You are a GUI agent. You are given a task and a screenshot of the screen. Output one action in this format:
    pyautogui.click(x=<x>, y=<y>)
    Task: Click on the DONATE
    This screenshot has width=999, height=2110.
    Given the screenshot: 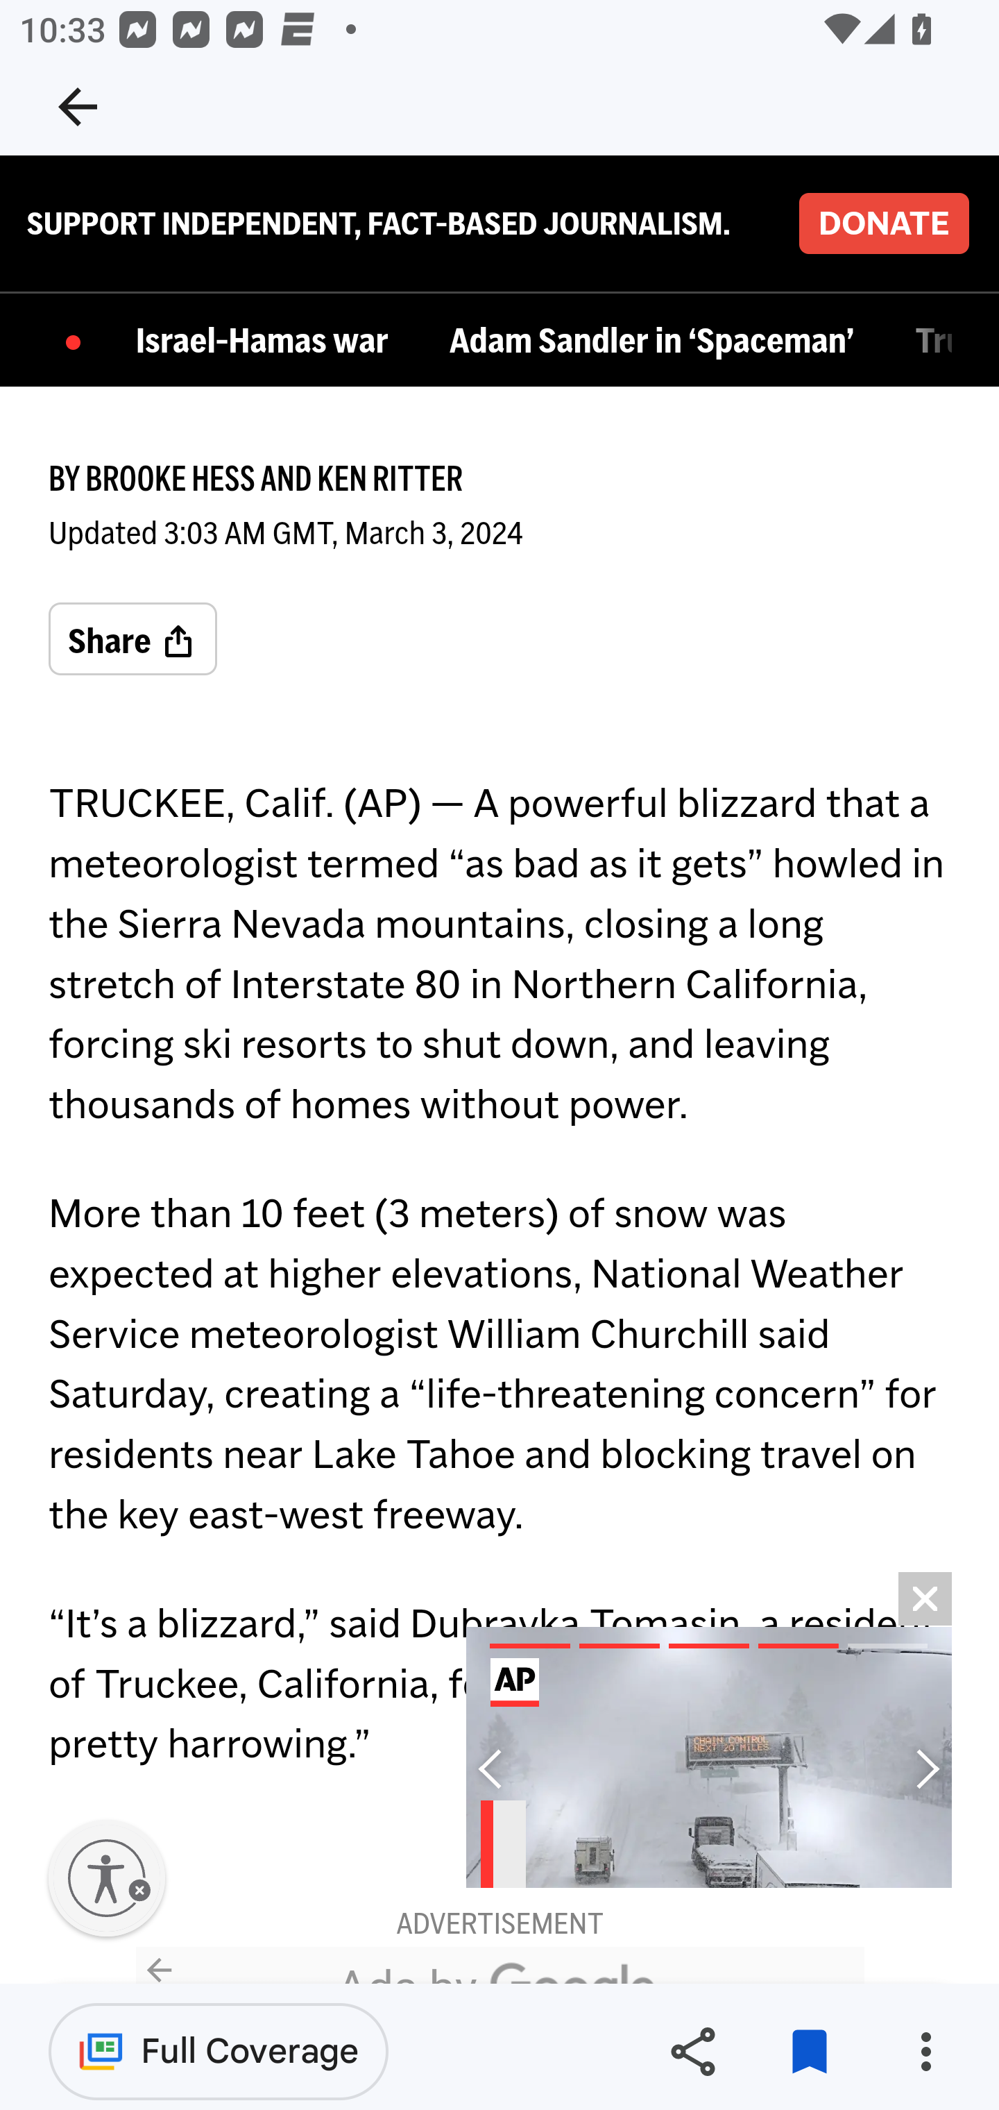 What is the action you would take?
    pyautogui.click(x=883, y=225)
    